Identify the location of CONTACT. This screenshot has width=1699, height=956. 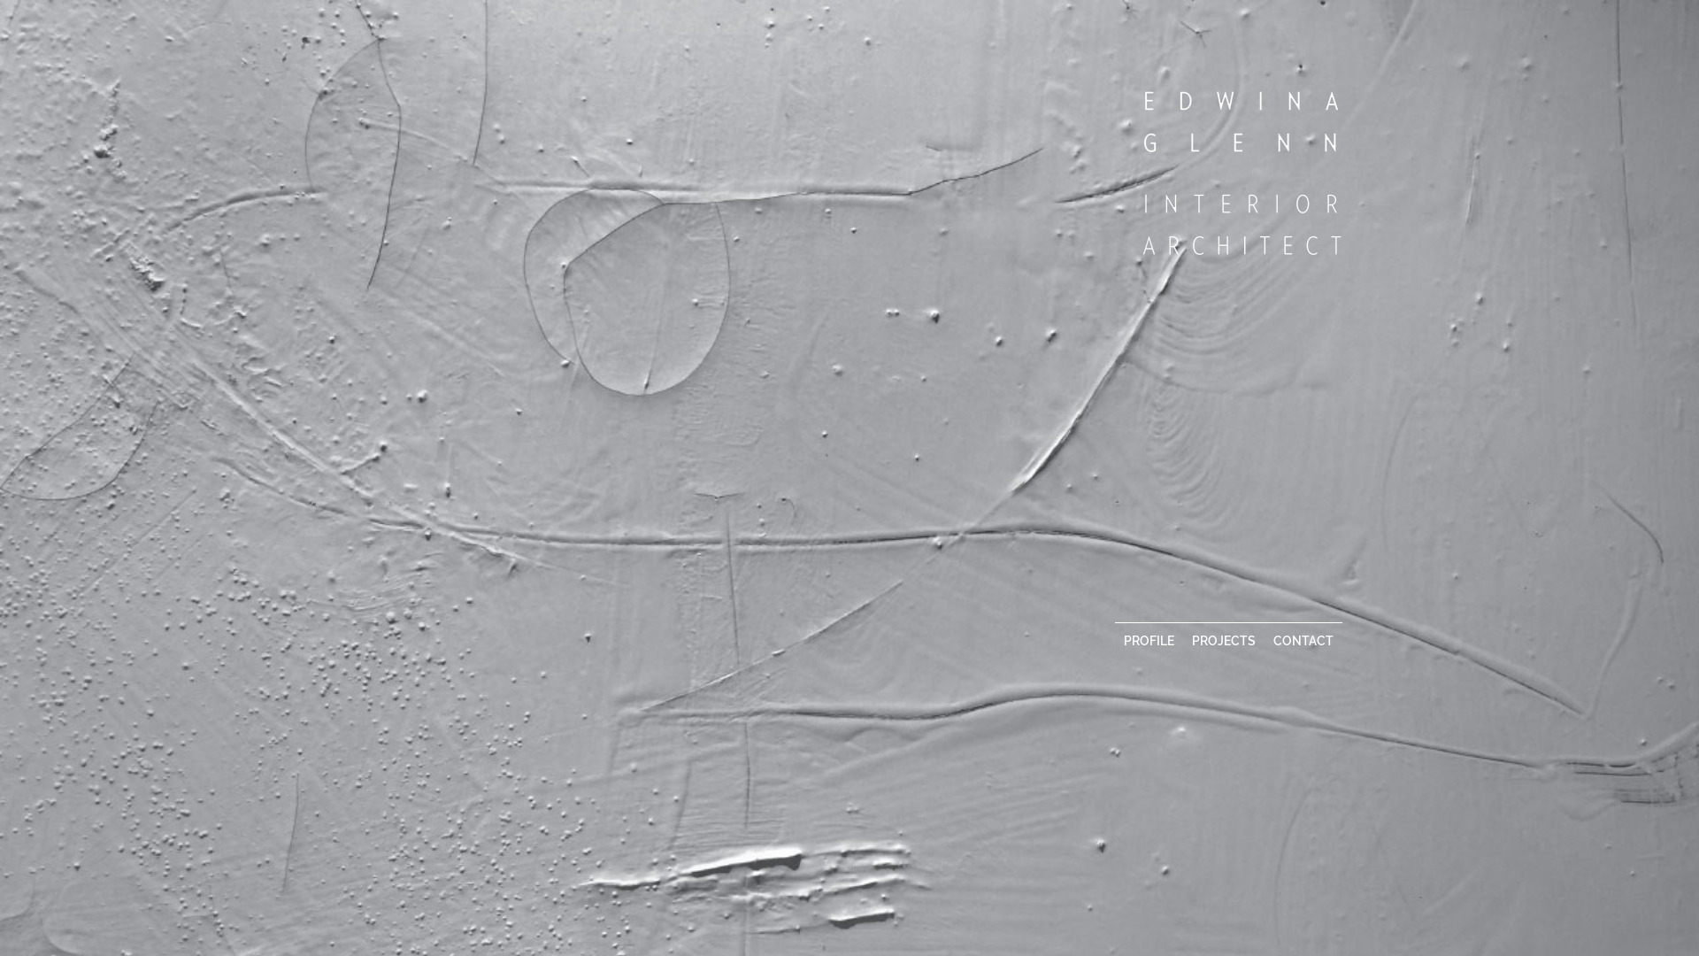
(1303, 640).